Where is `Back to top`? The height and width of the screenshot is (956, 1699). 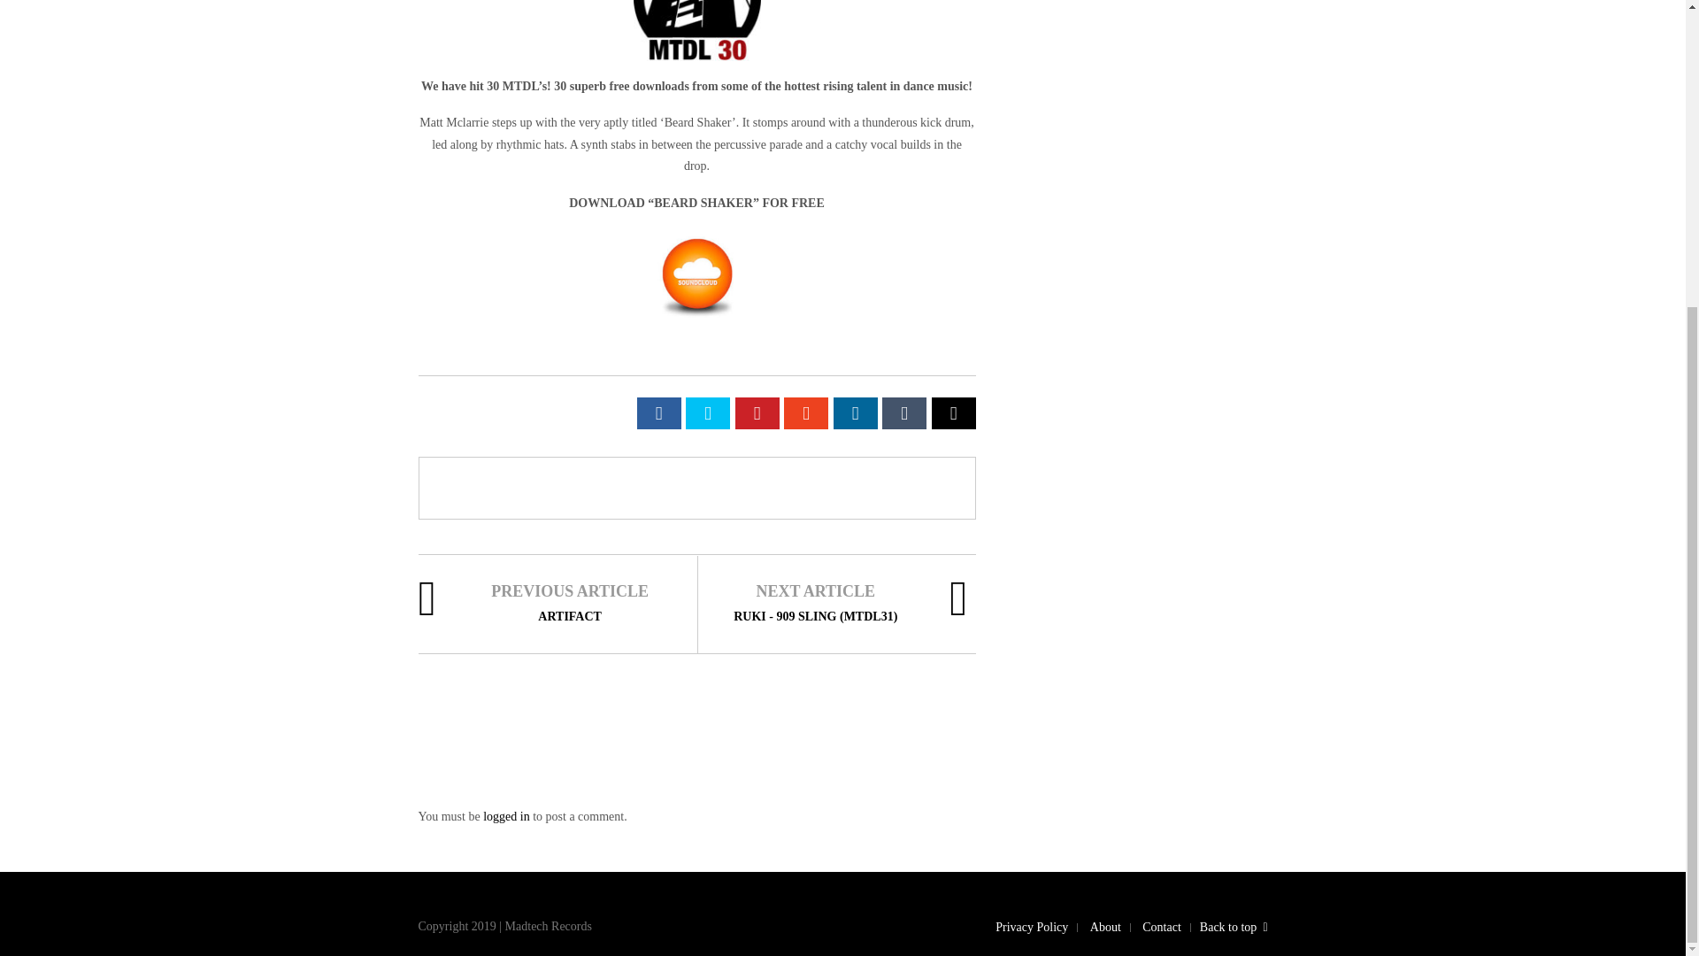 Back to top is located at coordinates (1234, 928).